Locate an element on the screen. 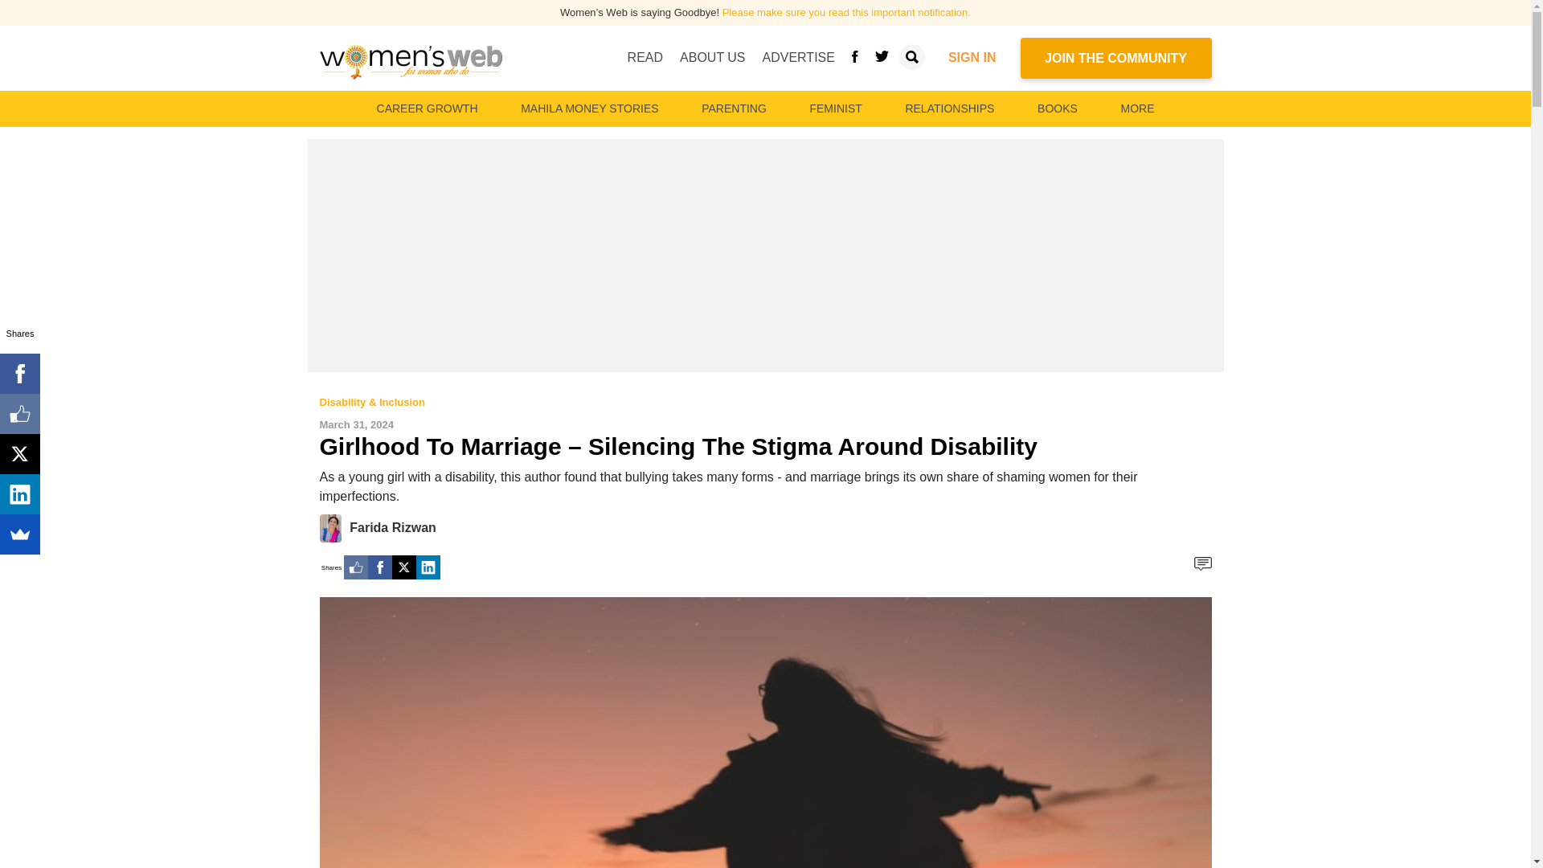 This screenshot has width=1543, height=868. Facebook Like is located at coordinates (356, 567).